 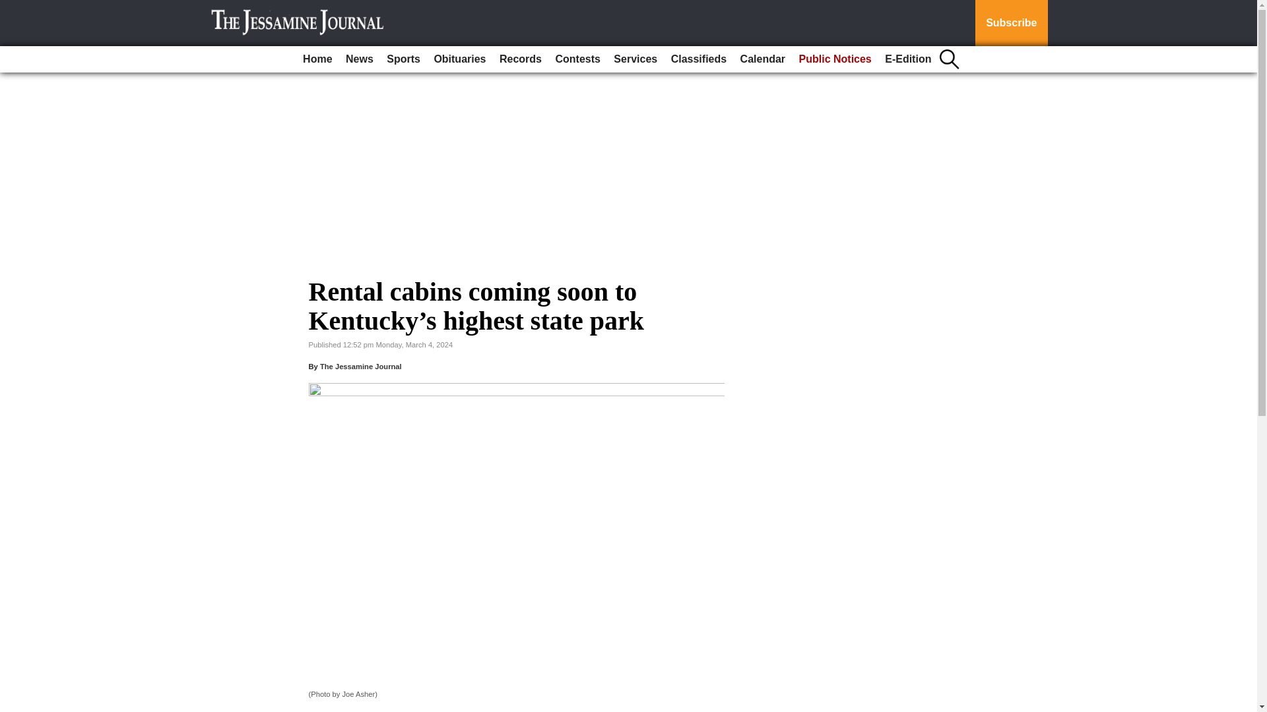 I want to click on Obituaries, so click(x=459, y=59).